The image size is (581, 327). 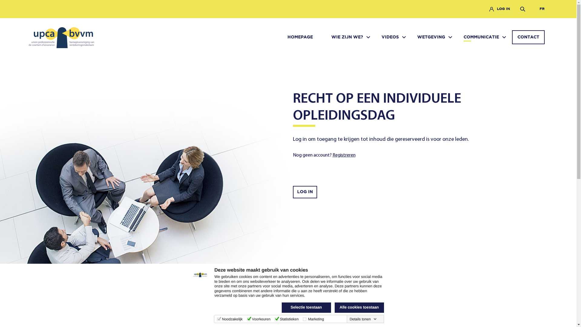 I want to click on Registreren, so click(x=344, y=155).